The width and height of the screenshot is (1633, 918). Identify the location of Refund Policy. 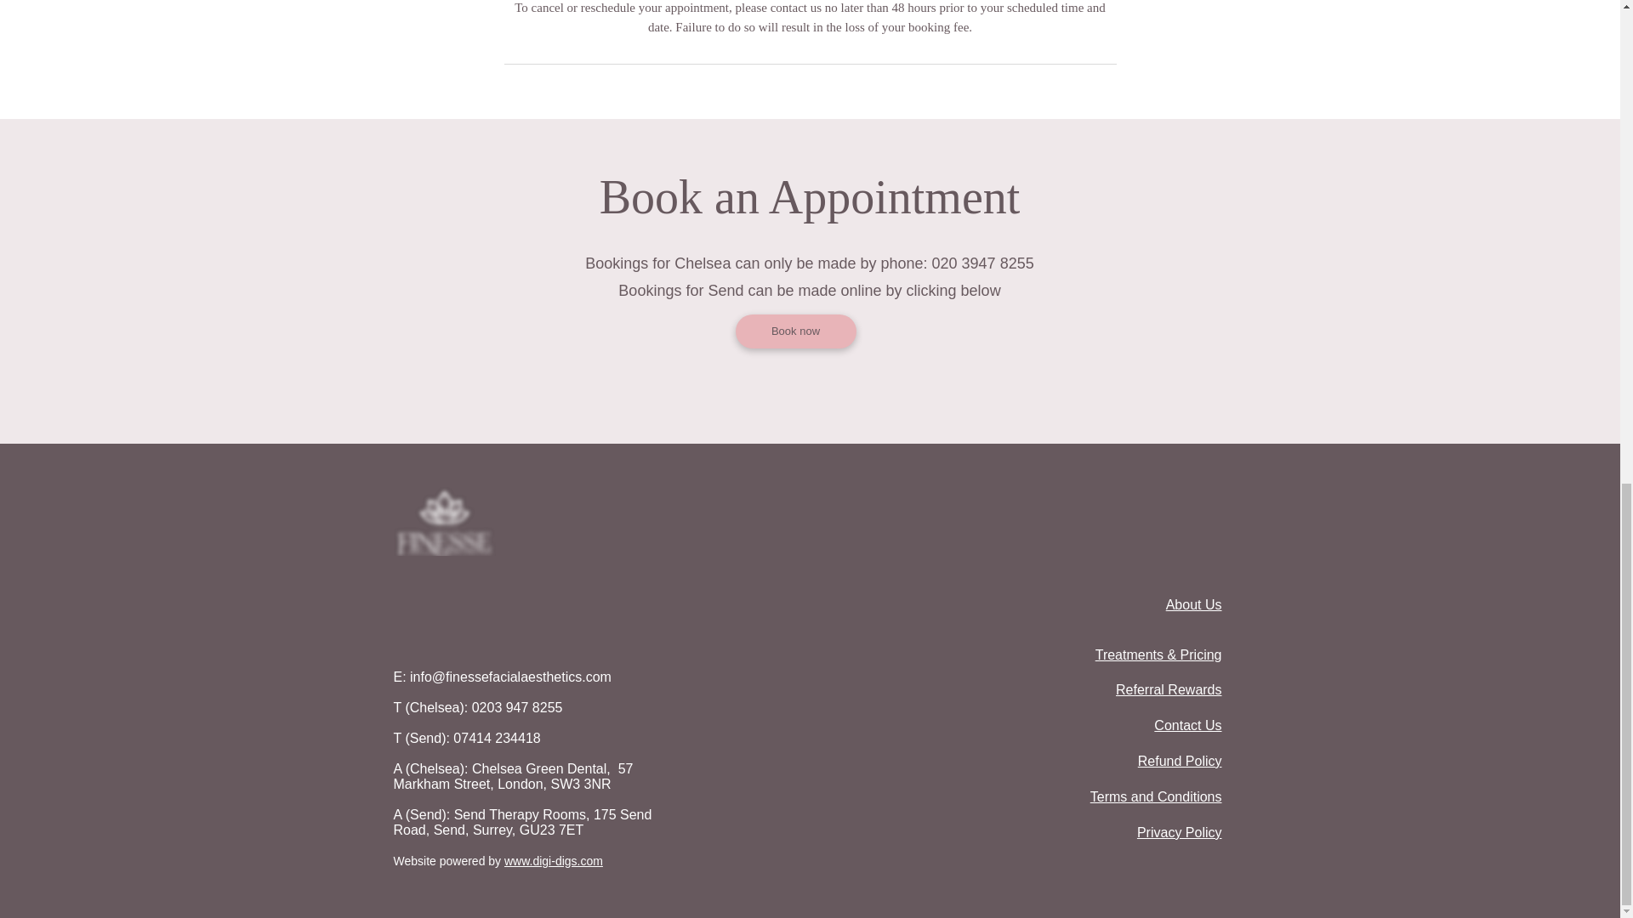
(1180, 760).